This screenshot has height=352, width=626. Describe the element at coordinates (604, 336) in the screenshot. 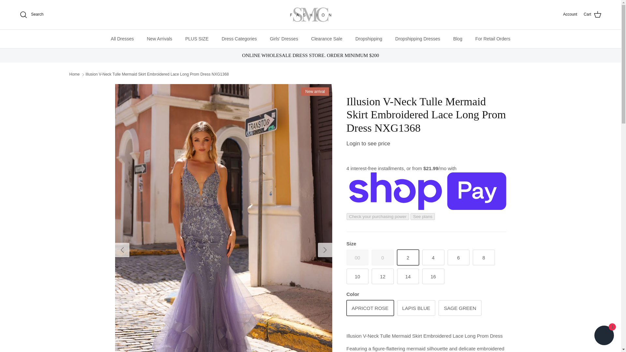

I see `Shopify online store chat` at that location.